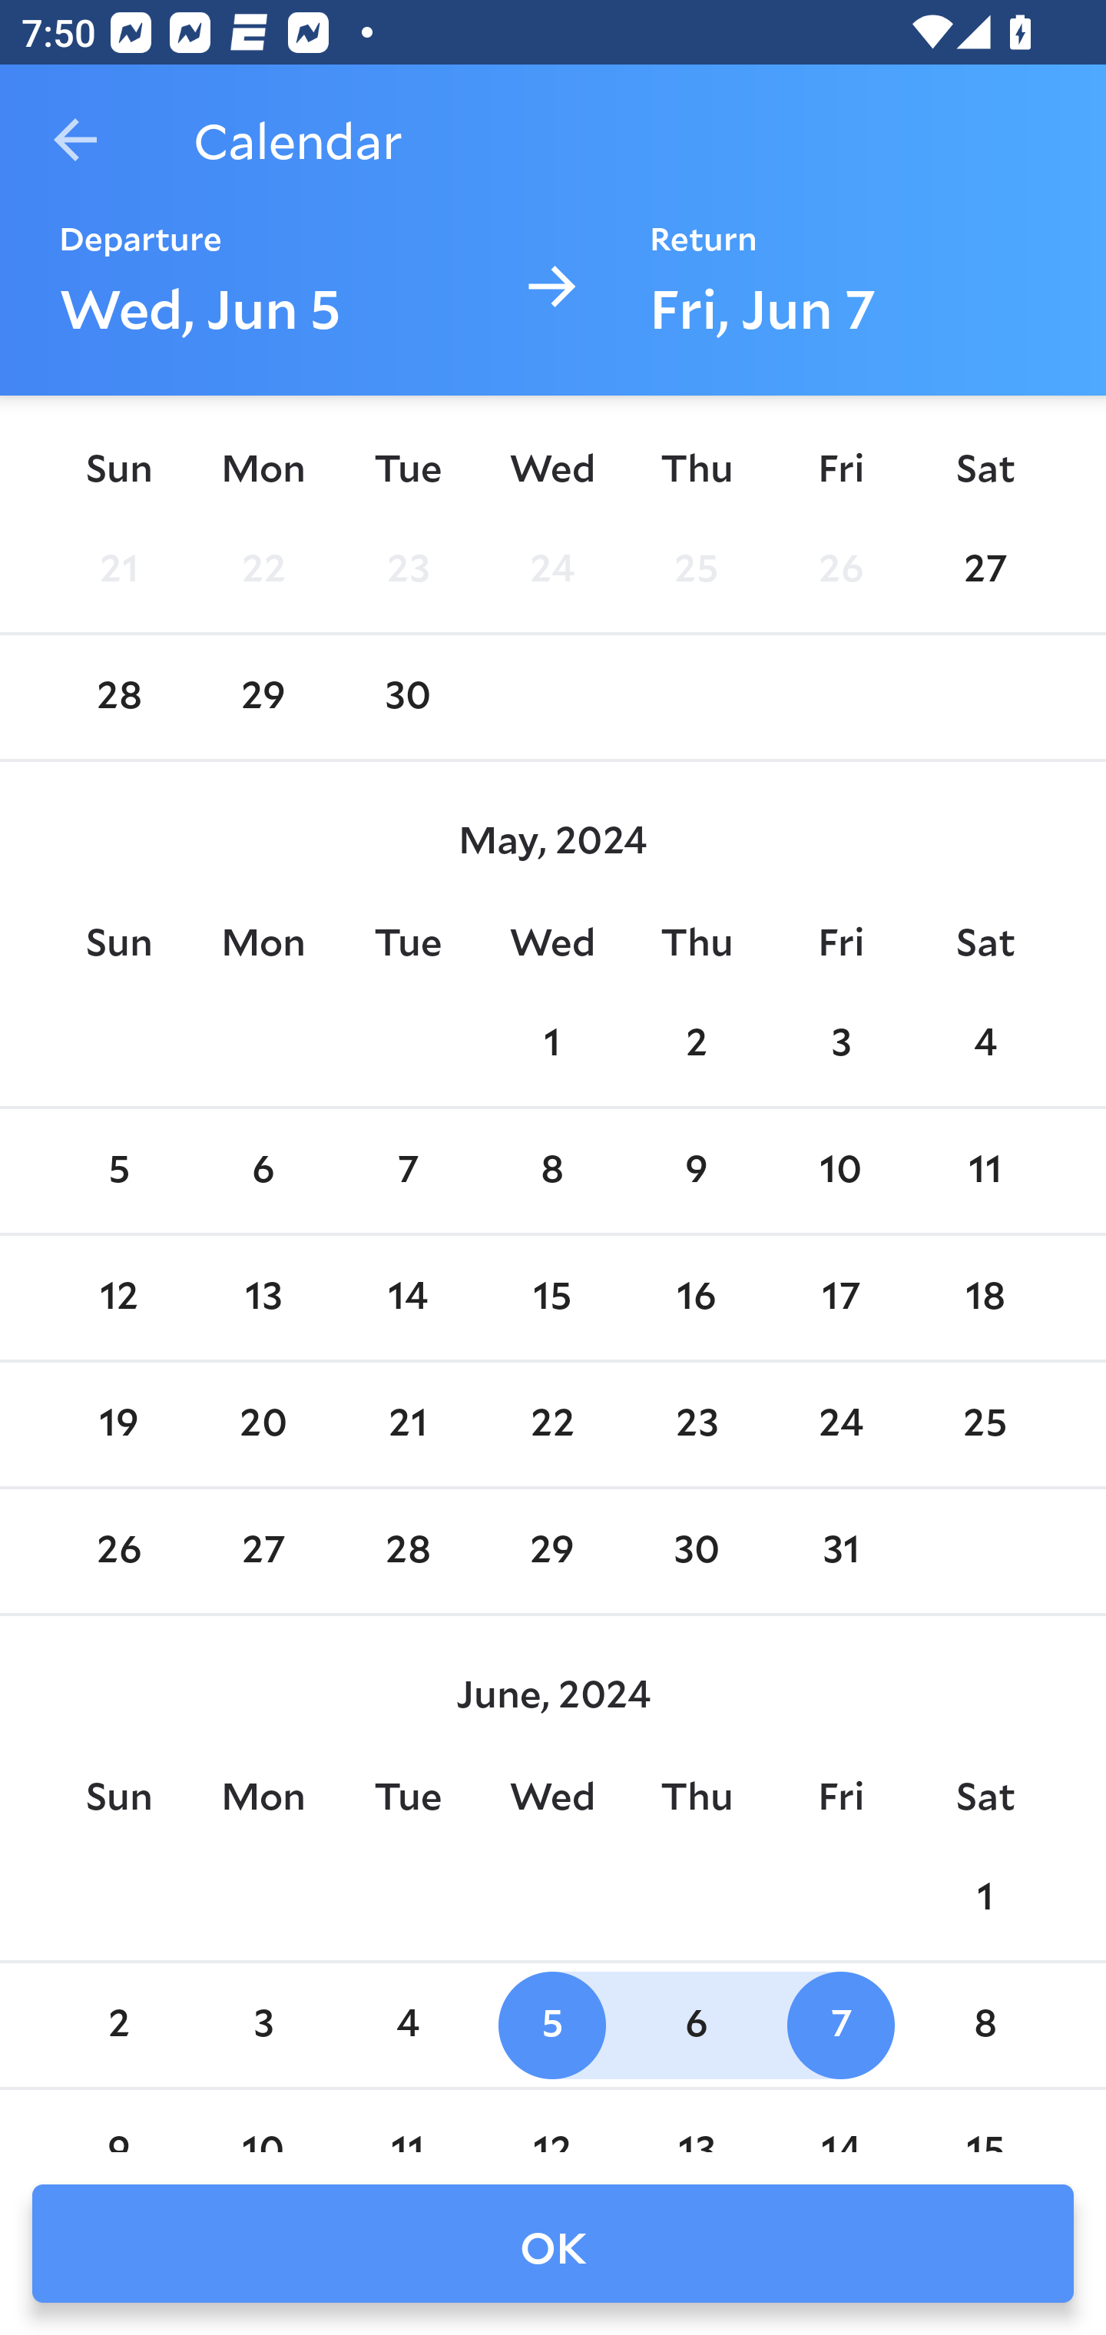 Image resolution: width=1106 pixels, height=2335 pixels. Describe the element at coordinates (118, 1298) in the screenshot. I see `12` at that location.